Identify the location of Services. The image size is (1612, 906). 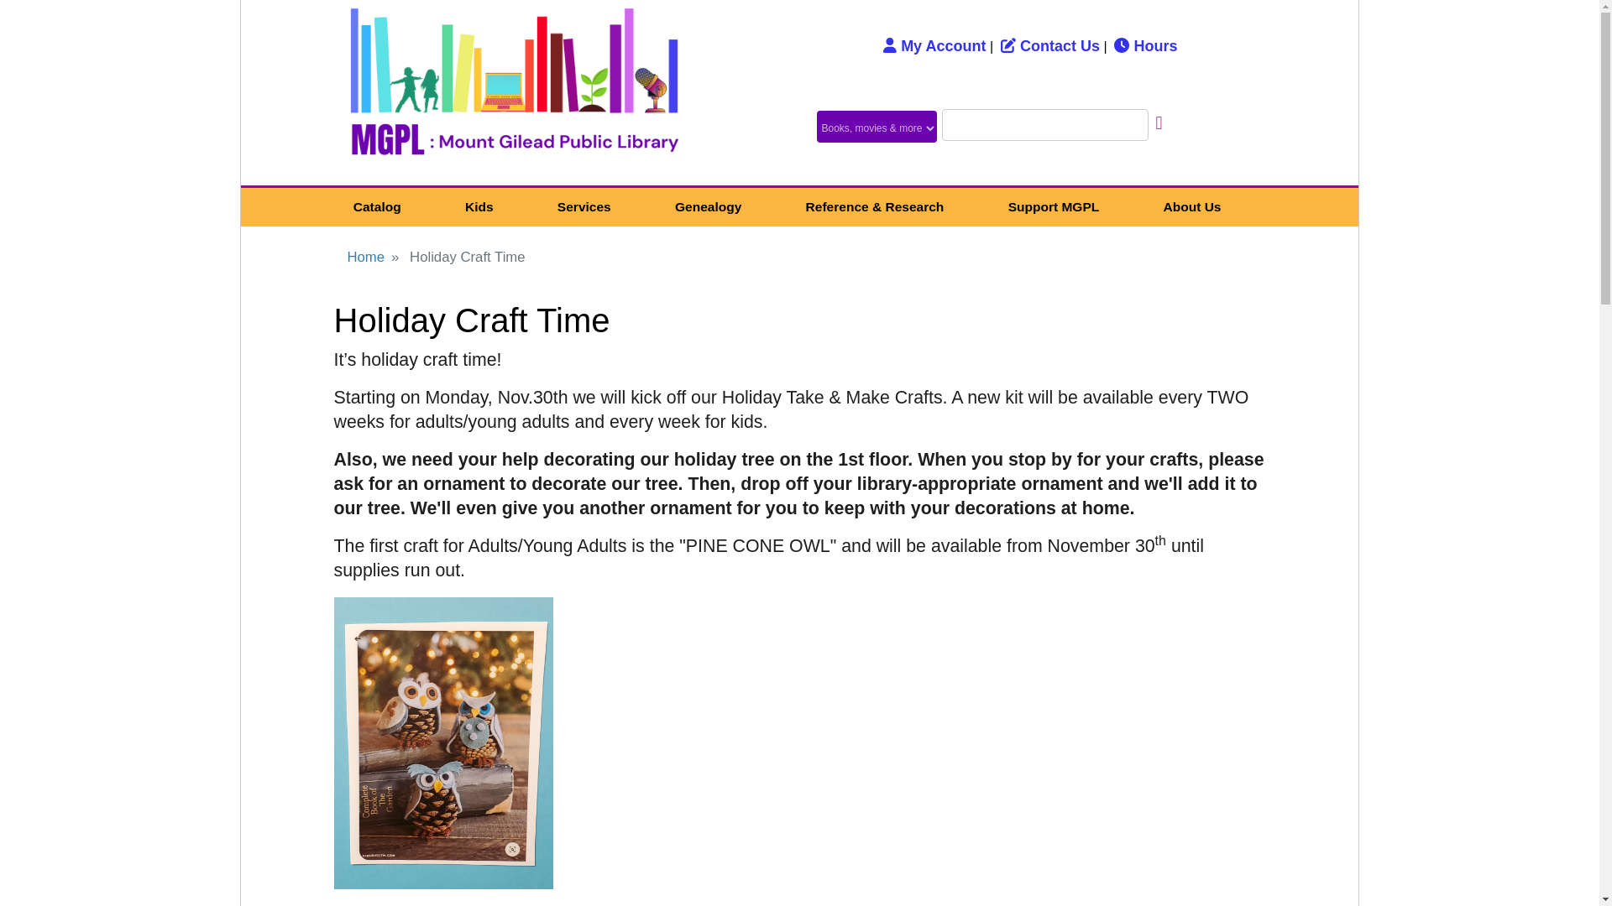
(584, 207).